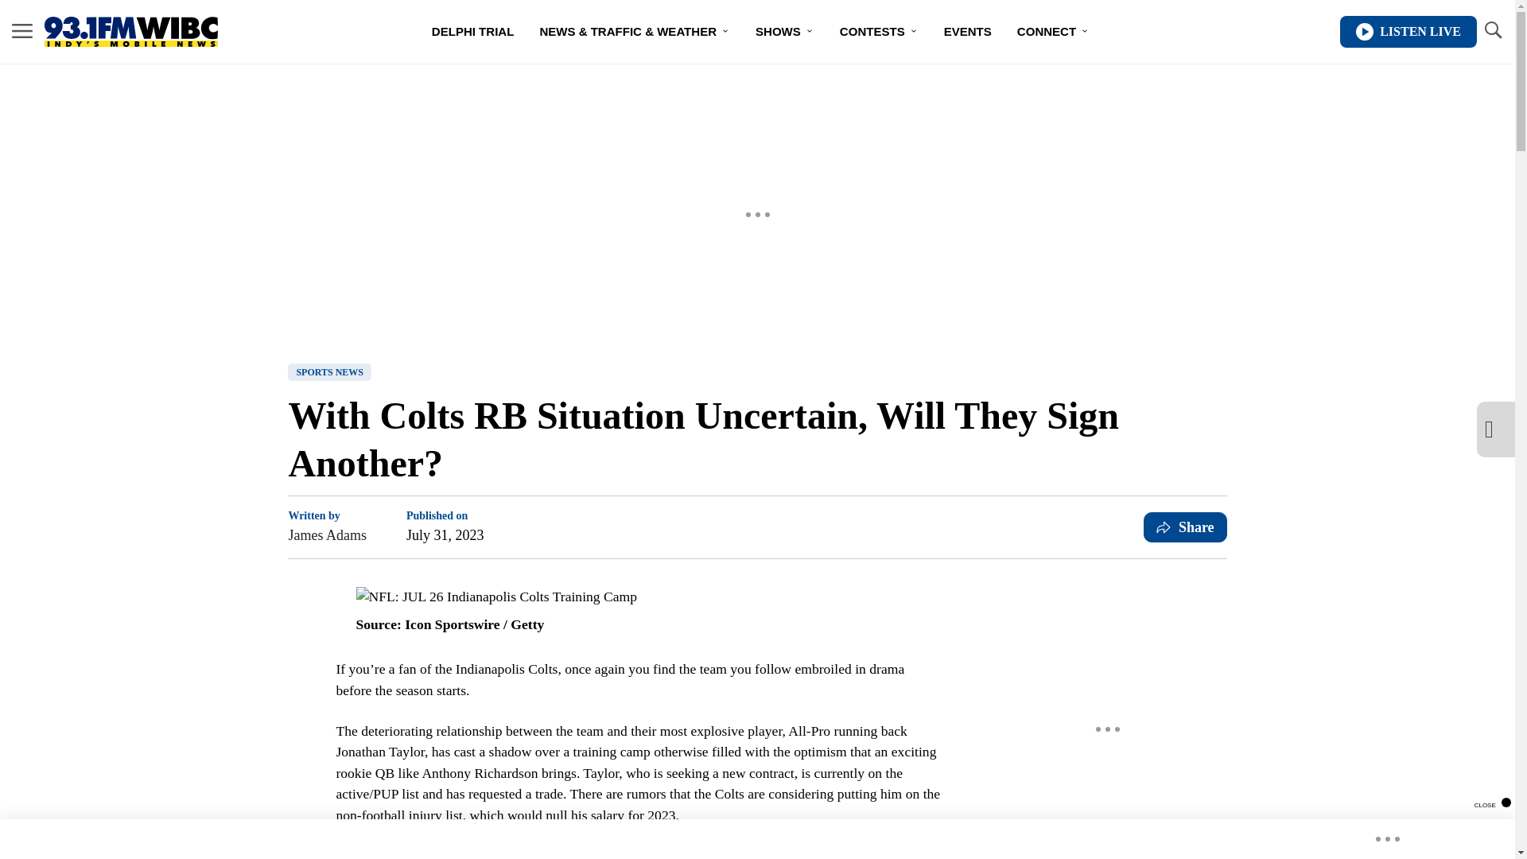 The height and width of the screenshot is (859, 1527). Describe the element at coordinates (968, 32) in the screenshot. I see `EVENTS` at that location.